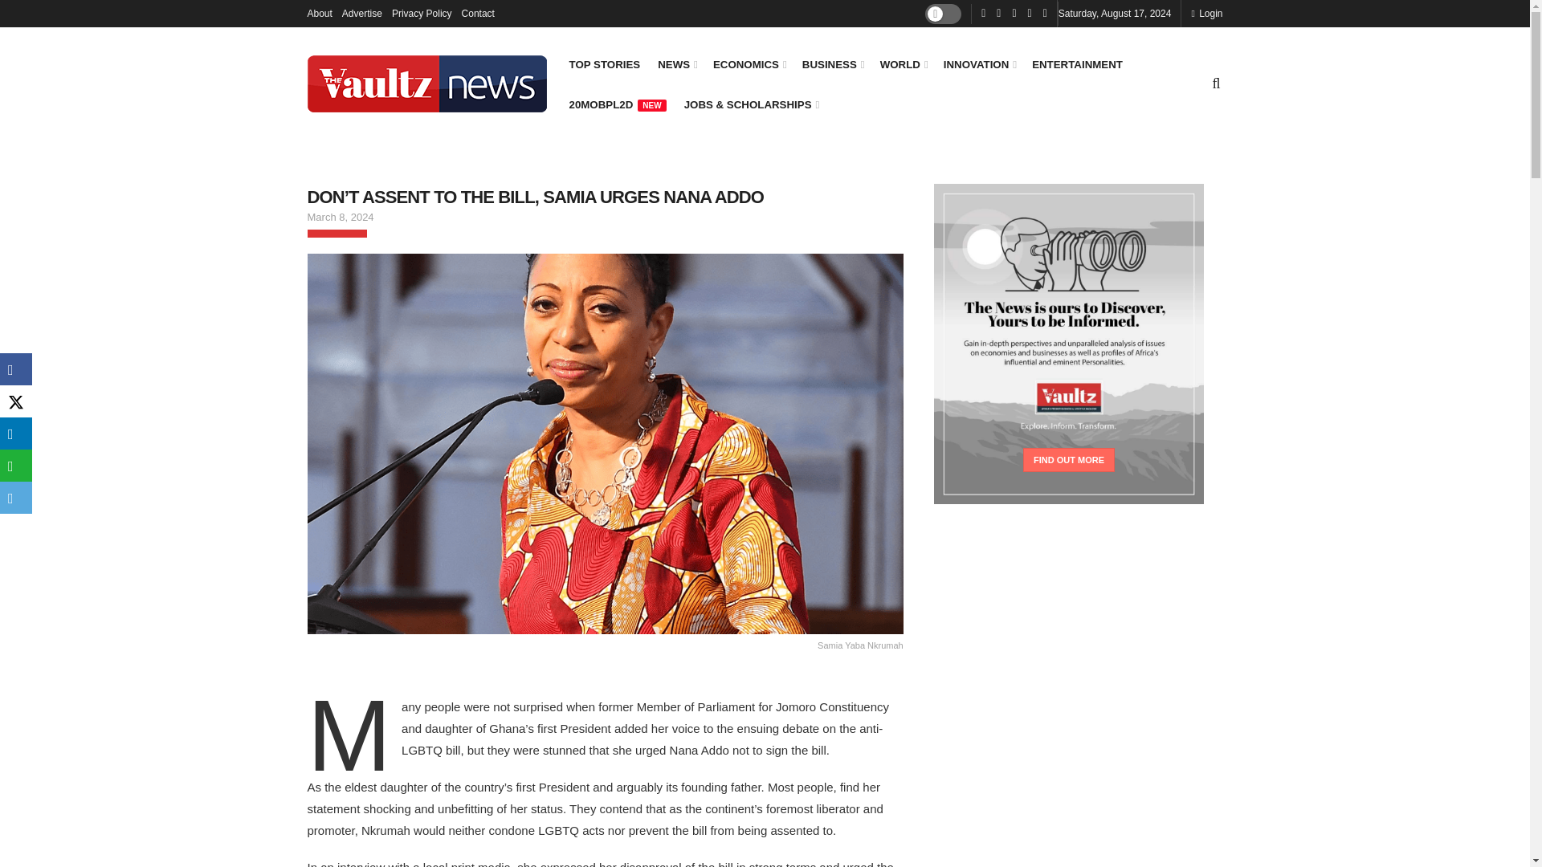 Image resolution: width=1542 pixels, height=867 pixels. I want to click on ECONOMICS, so click(749, 64).